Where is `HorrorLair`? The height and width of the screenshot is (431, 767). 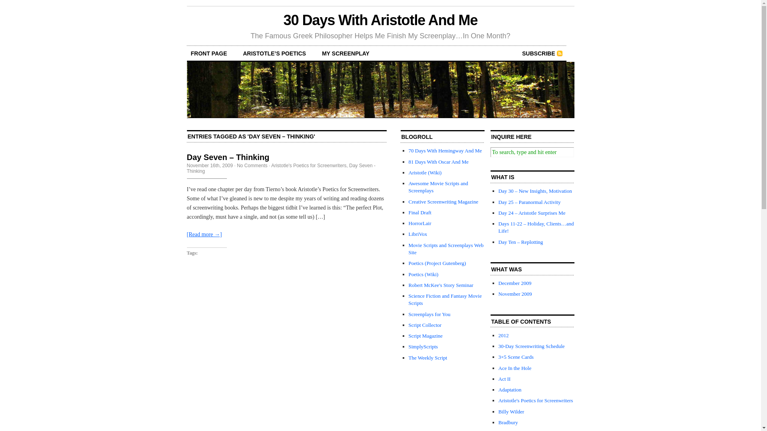 HorrorLair is located at coordinates (419, 223).